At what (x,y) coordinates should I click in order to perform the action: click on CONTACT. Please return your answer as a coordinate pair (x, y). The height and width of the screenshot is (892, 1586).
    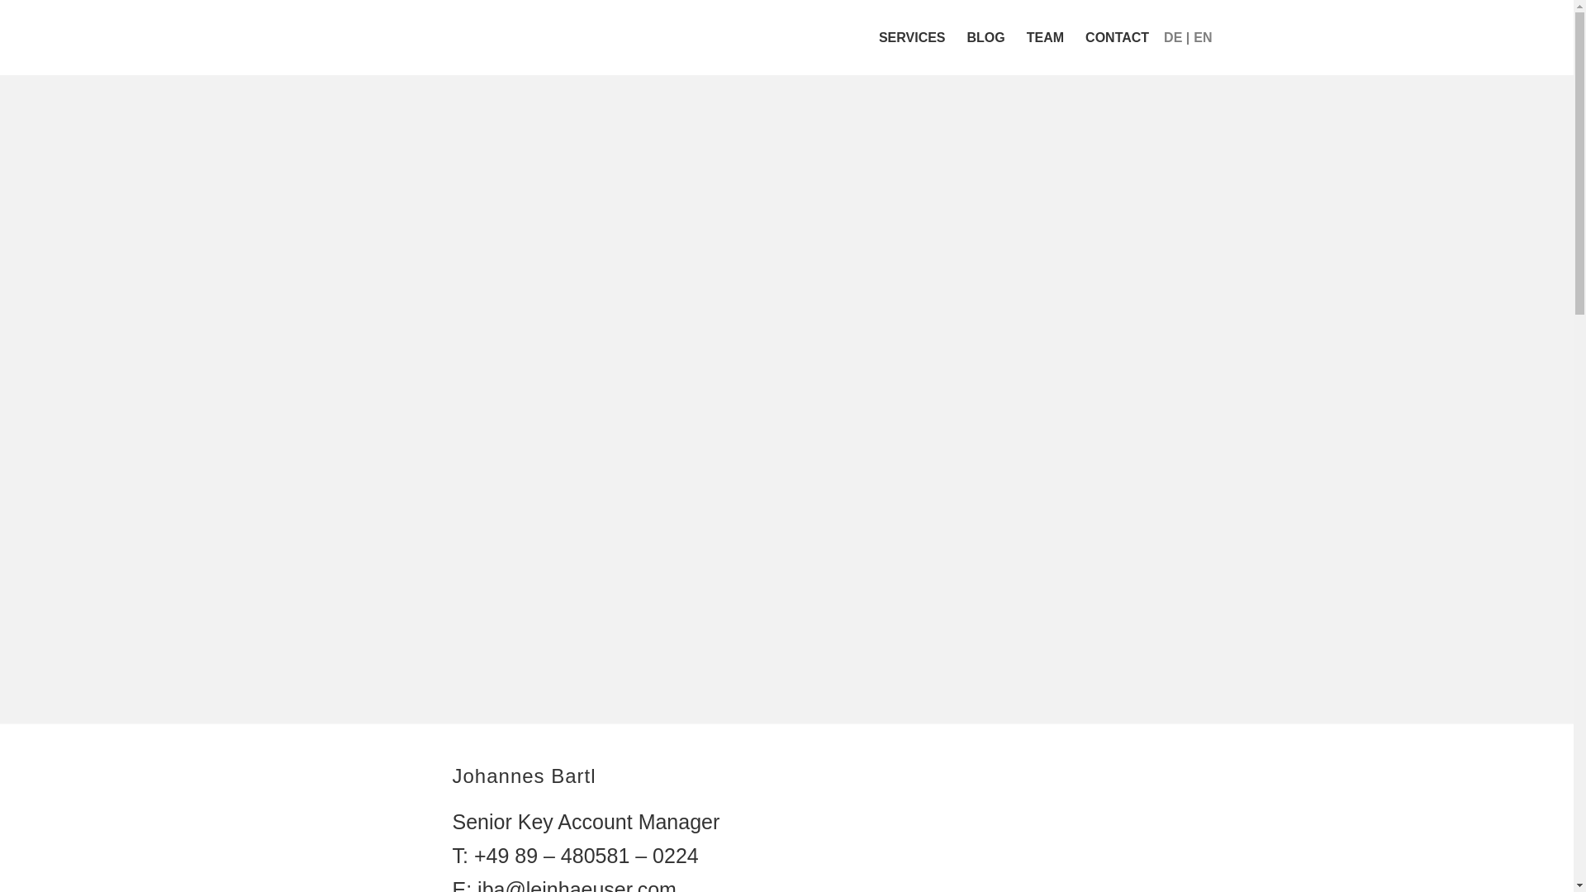
    Looking at the image, I should click on (1117, 37).